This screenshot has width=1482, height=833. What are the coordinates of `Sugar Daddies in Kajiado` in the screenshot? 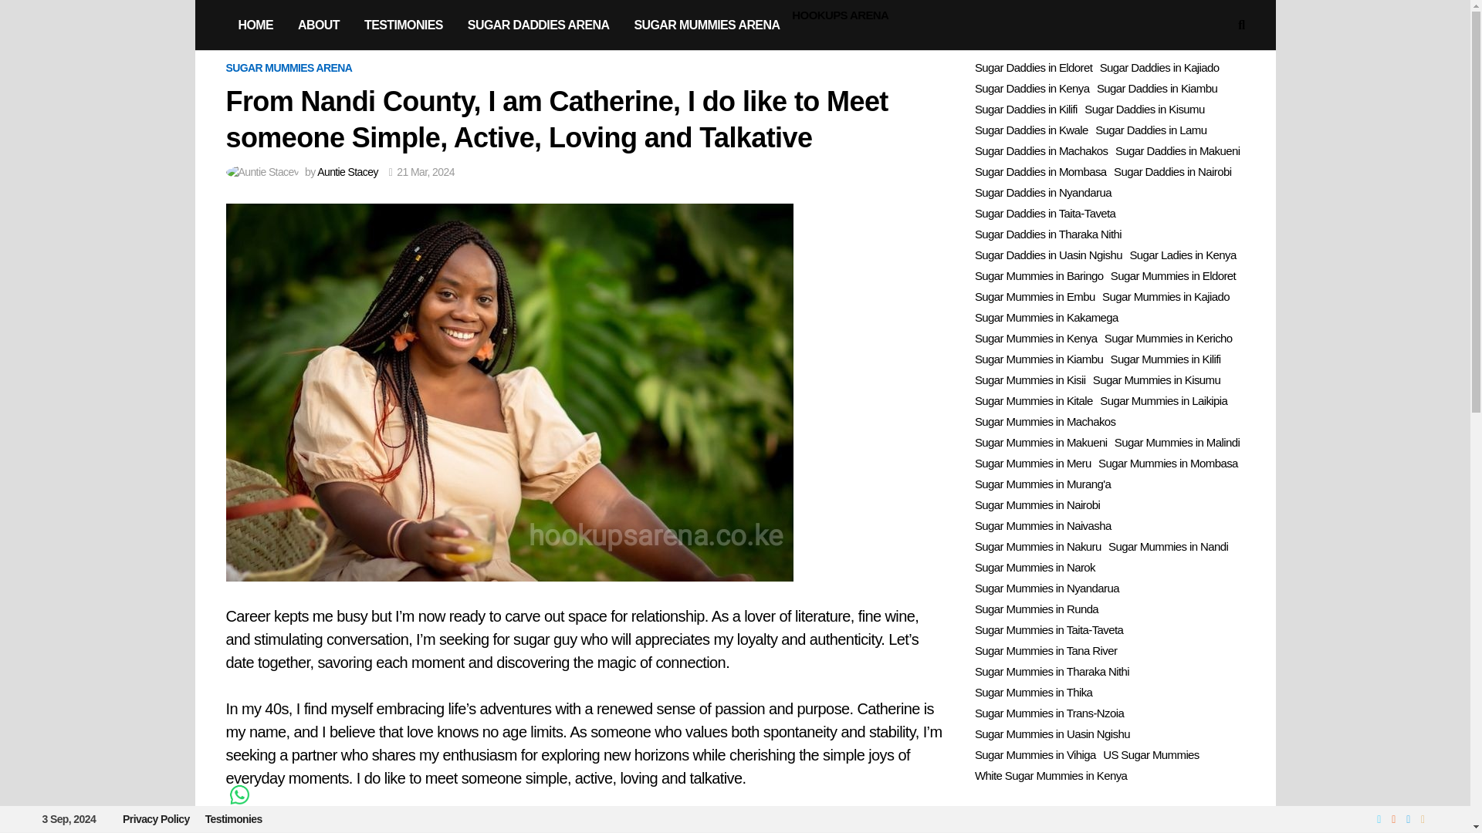 It's located at (1159, 68).